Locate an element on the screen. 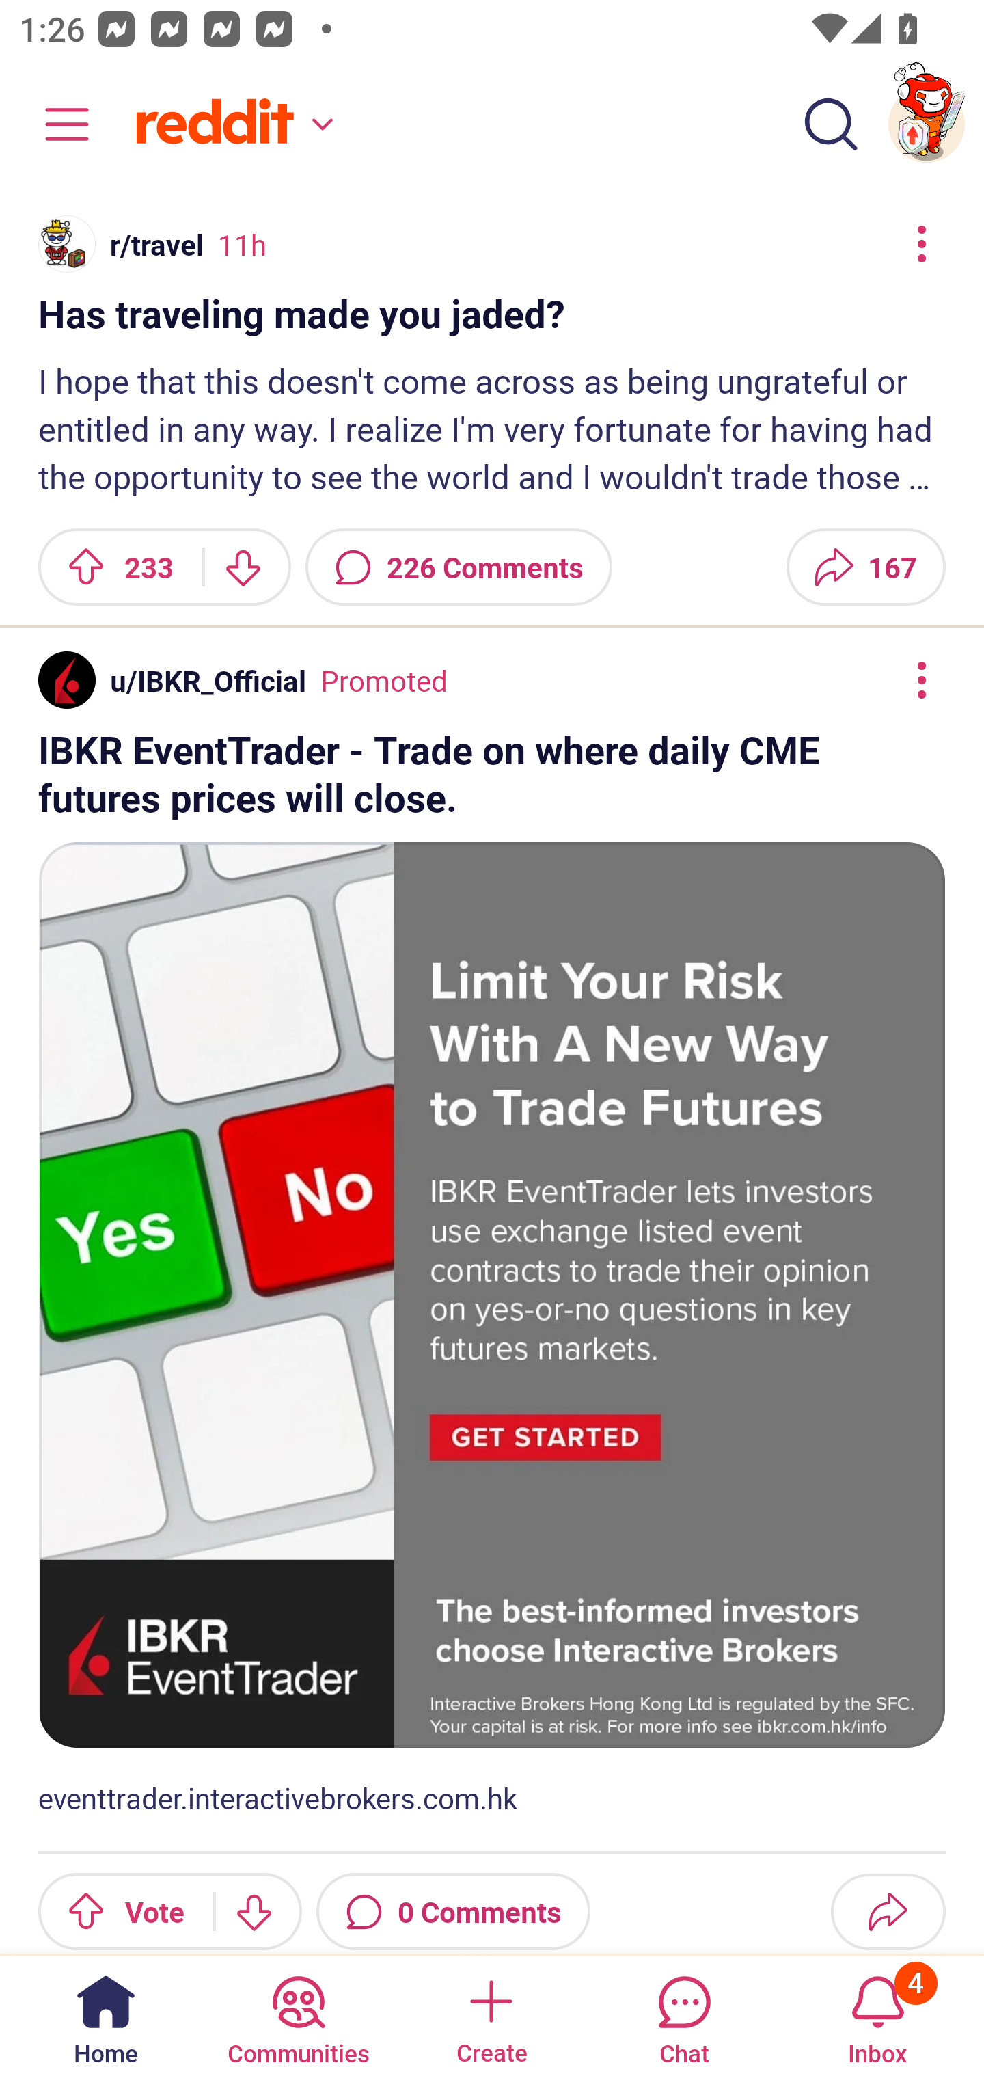  Inbox, has 4 notifications 4 Inbox is located at coordinates (877, 2015).